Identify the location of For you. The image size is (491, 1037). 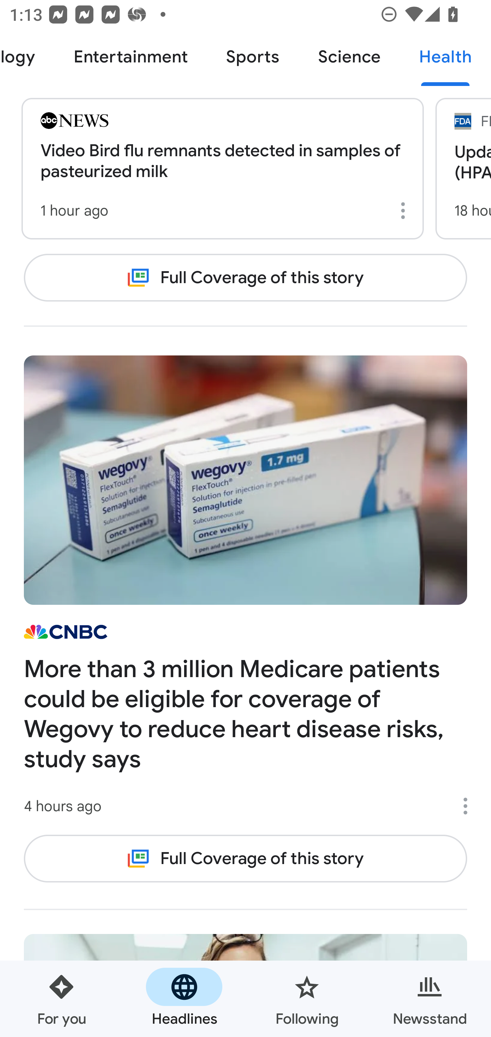
(61, 999).